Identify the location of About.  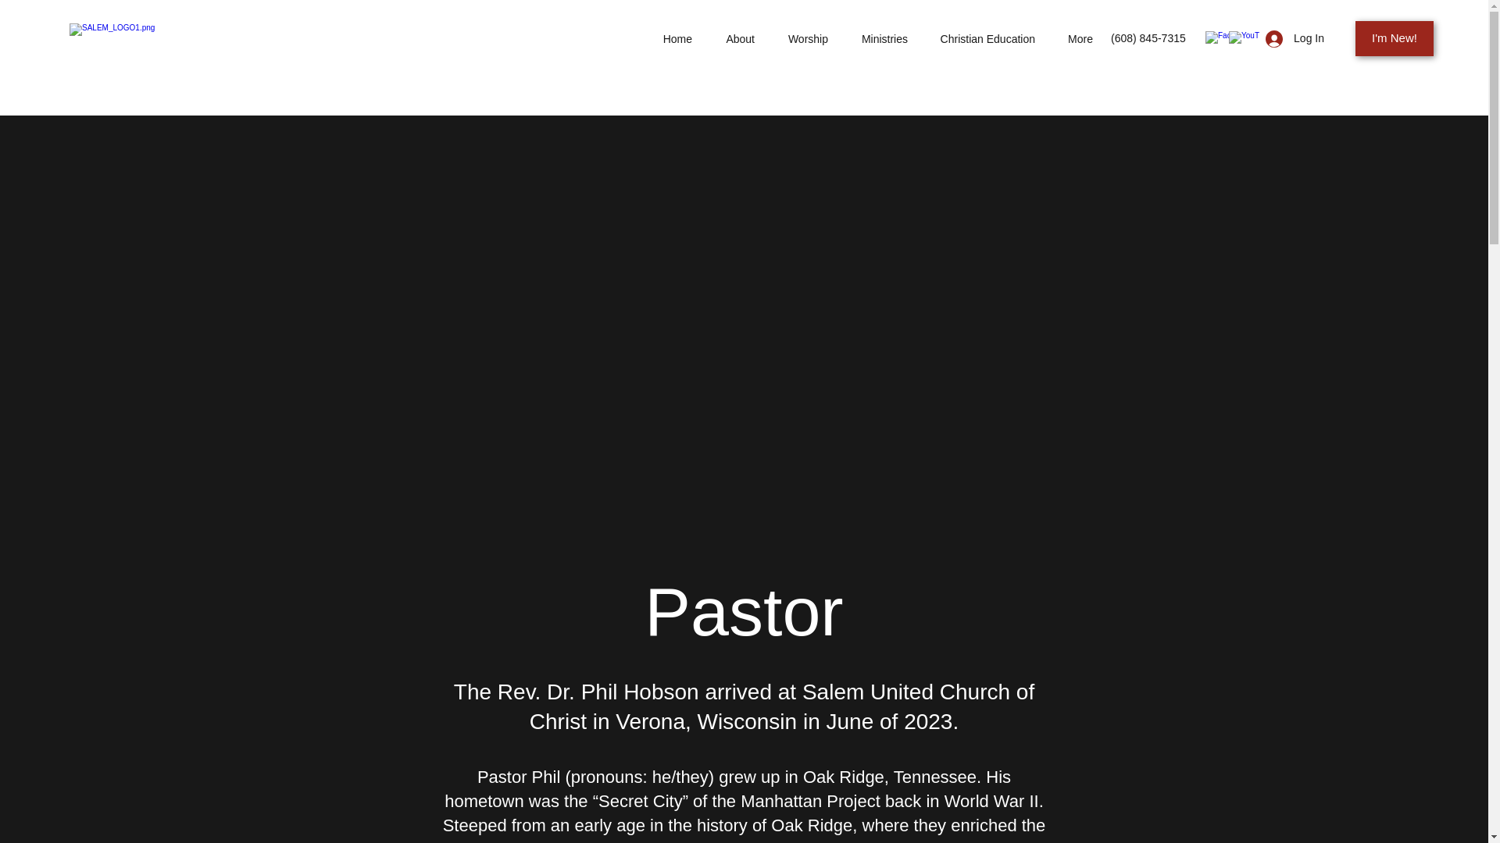
(731, 38).